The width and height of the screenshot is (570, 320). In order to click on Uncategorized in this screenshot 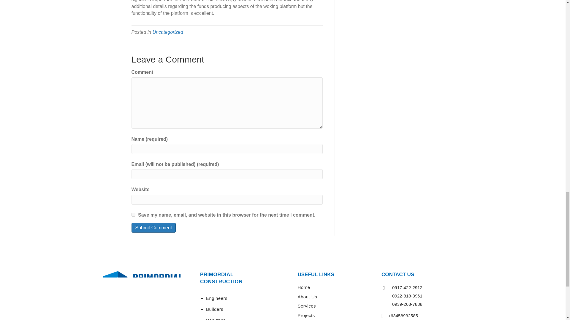, I will do `click(168, 32)`.